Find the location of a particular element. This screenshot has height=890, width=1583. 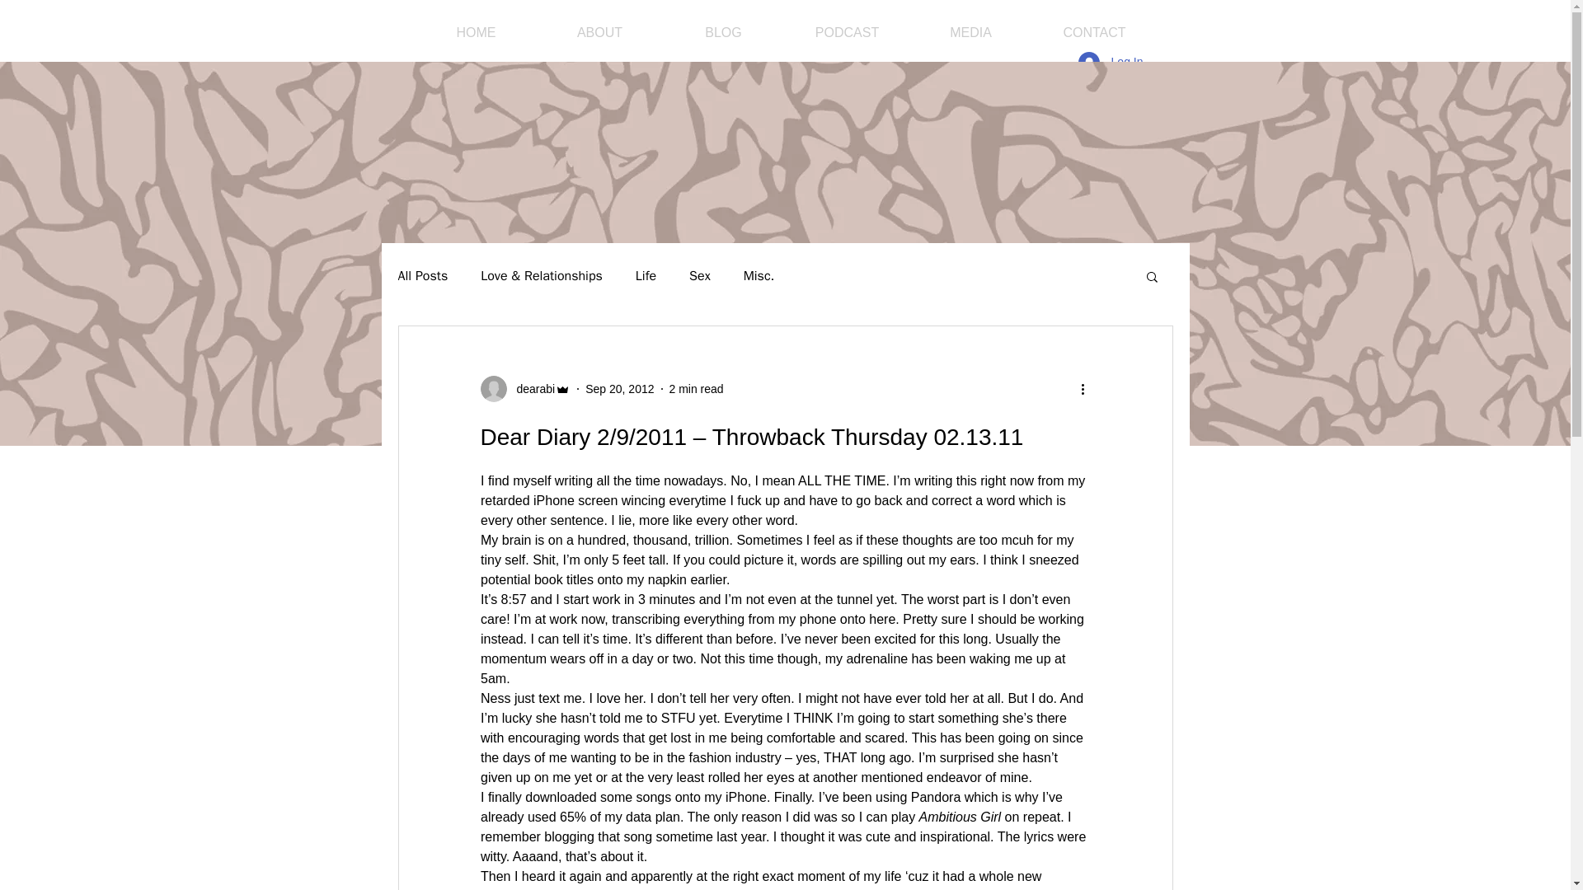

ABOUT is located at coordinates (599, 33).